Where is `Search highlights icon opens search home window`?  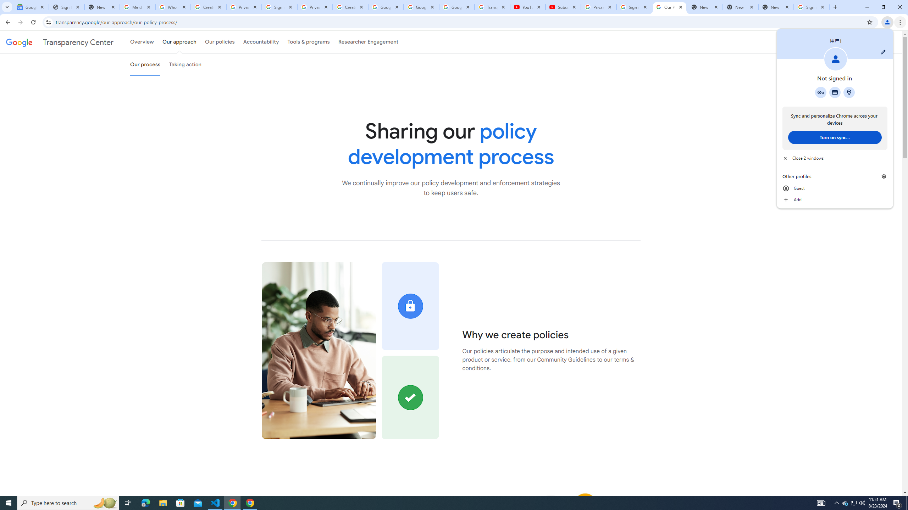 Search highlights icon opens search home window is located at coordinates (105, 503).